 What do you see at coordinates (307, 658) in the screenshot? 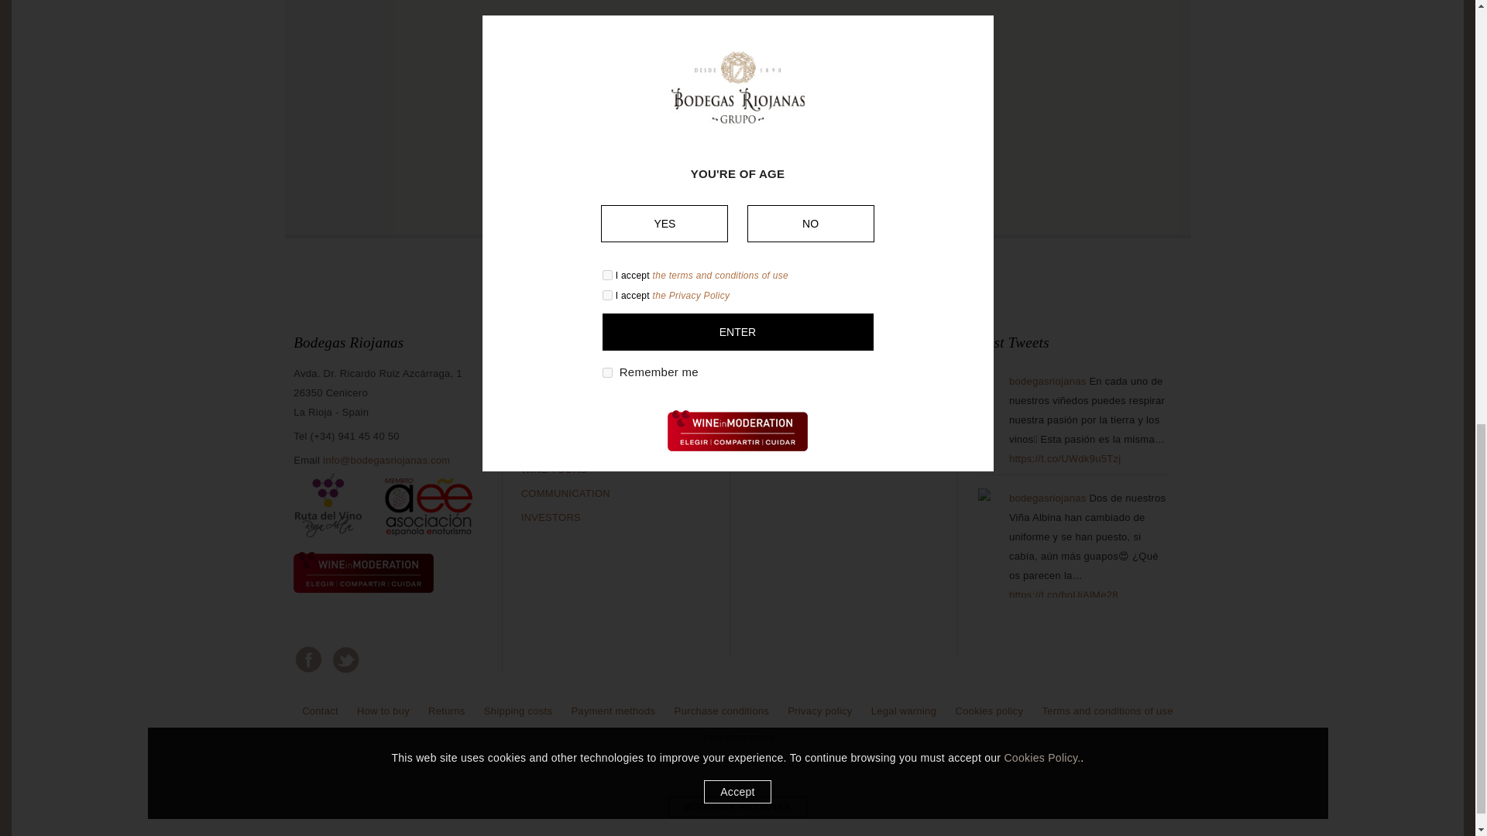
I see `Facebook` at bounding box center [307, 658].